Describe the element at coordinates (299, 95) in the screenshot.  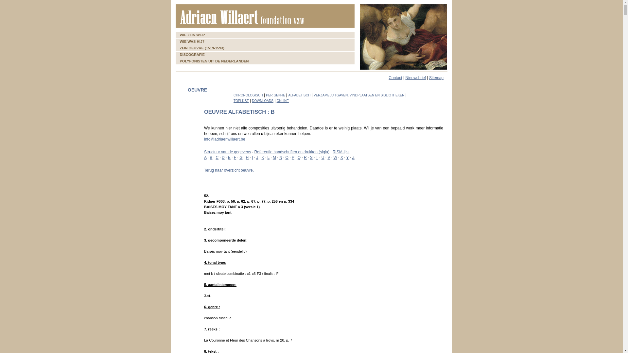
I see `ALFABETISCH` at that location.